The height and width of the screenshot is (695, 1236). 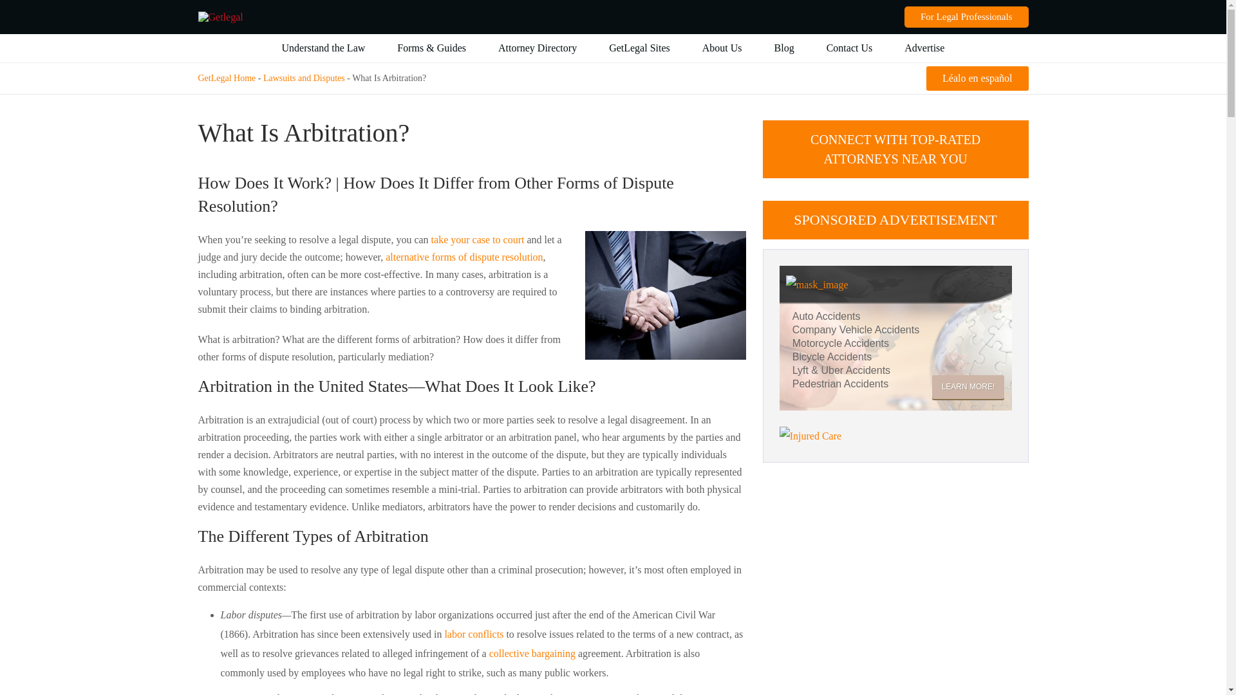 What do you see at coordinates (220, 17) in the screenshot?
I see `Getlegal` at bounding box center [220, 17].